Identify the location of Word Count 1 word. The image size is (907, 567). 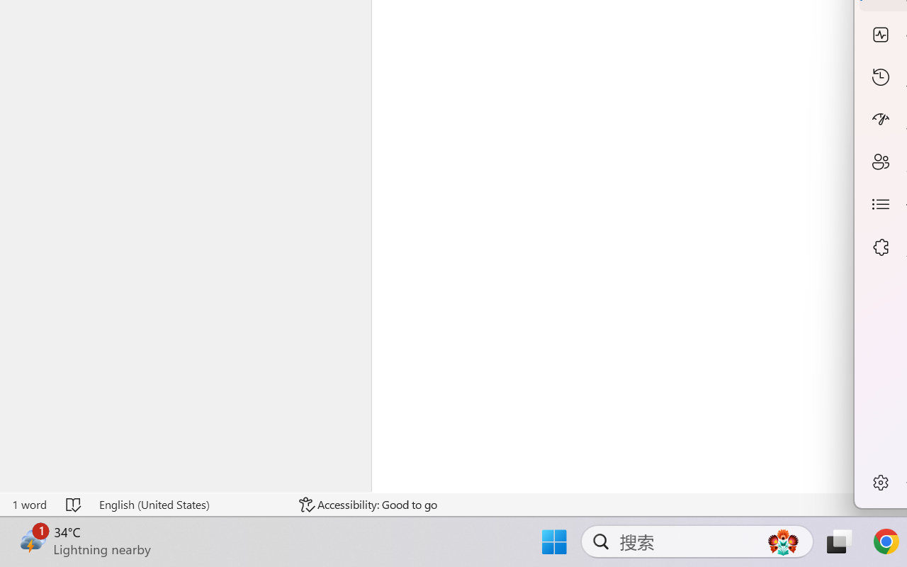
(29, 505).